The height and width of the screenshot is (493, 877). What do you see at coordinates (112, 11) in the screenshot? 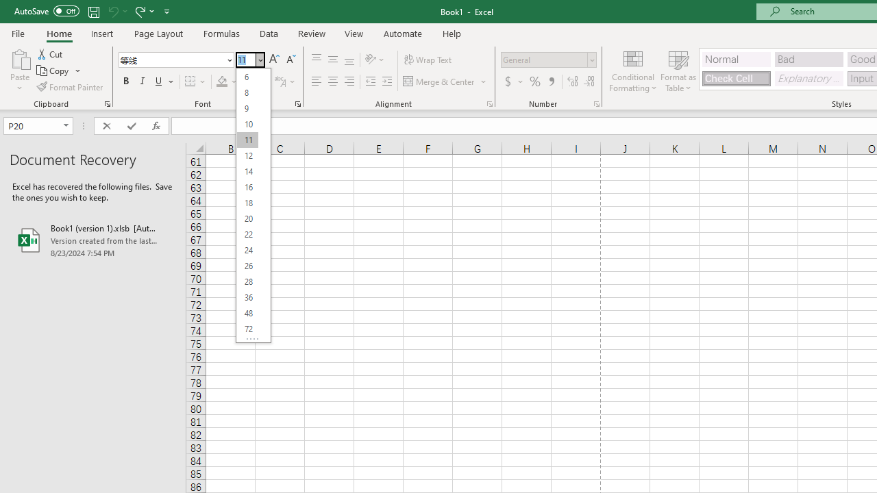
I see `Undo` at bounding box center [112, 11].